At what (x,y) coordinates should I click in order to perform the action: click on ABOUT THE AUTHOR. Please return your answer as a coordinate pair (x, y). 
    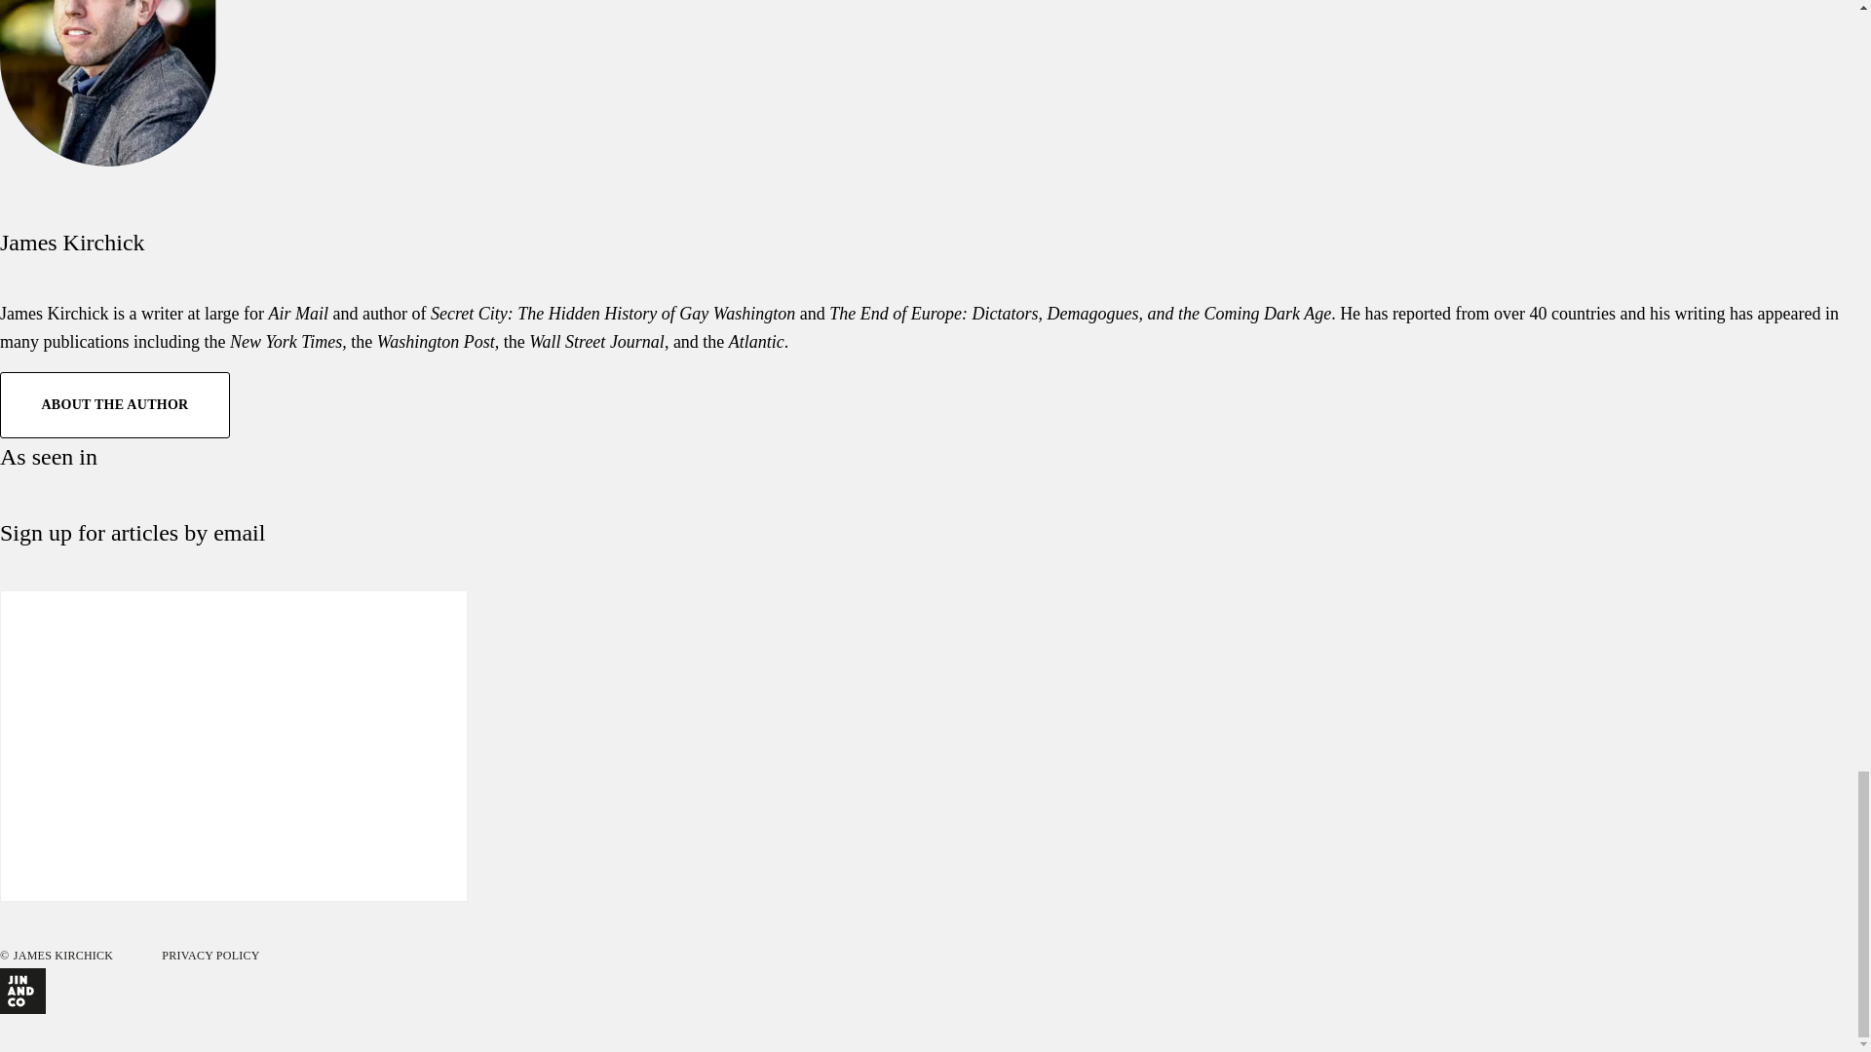
    Looking at the image, I should click on (115, 405).